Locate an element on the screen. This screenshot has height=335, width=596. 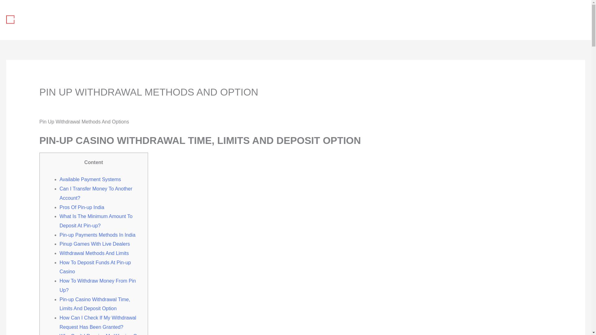
What Is The Minimum Amount To Deposit At Pin-up? is located at coordinates (96, 221).